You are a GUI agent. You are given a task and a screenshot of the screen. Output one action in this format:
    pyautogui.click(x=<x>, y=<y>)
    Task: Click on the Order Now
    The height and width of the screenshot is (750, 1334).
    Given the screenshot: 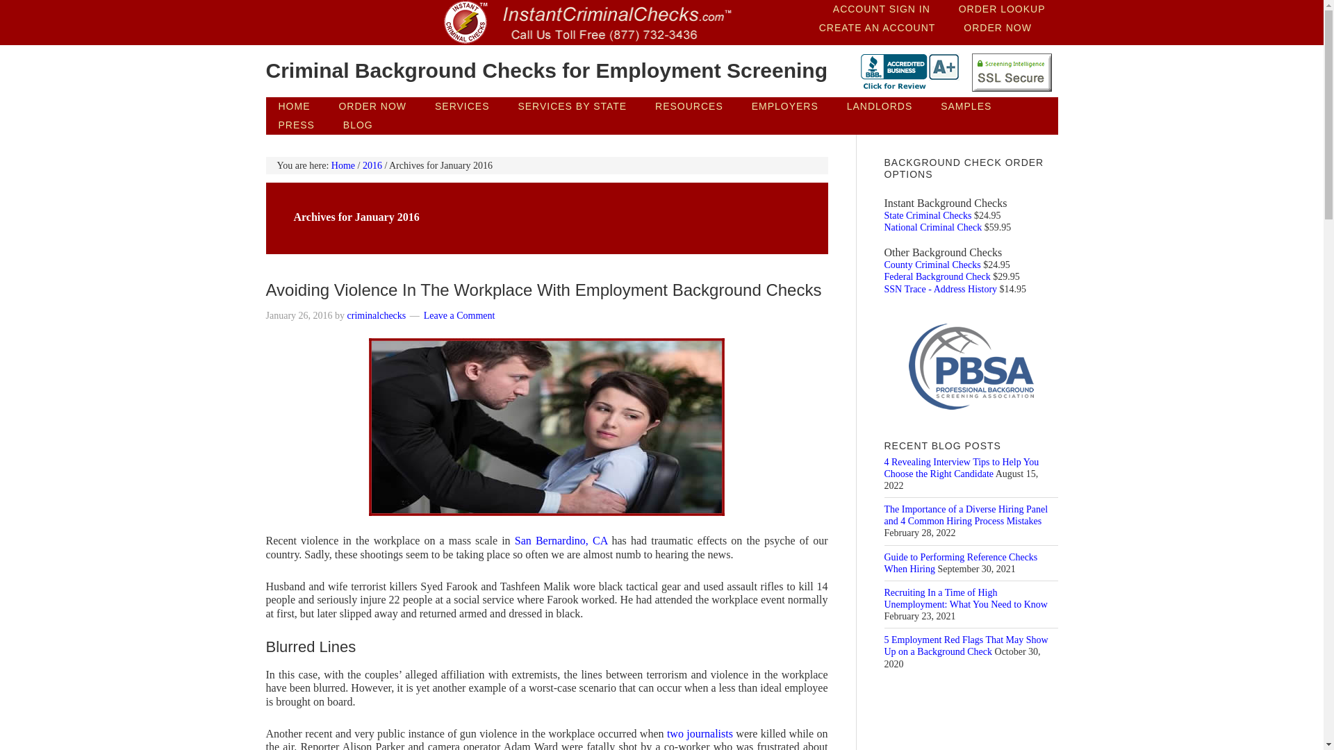 What is the action you would take?
    pyautogui.click(x=372, y=107)
    